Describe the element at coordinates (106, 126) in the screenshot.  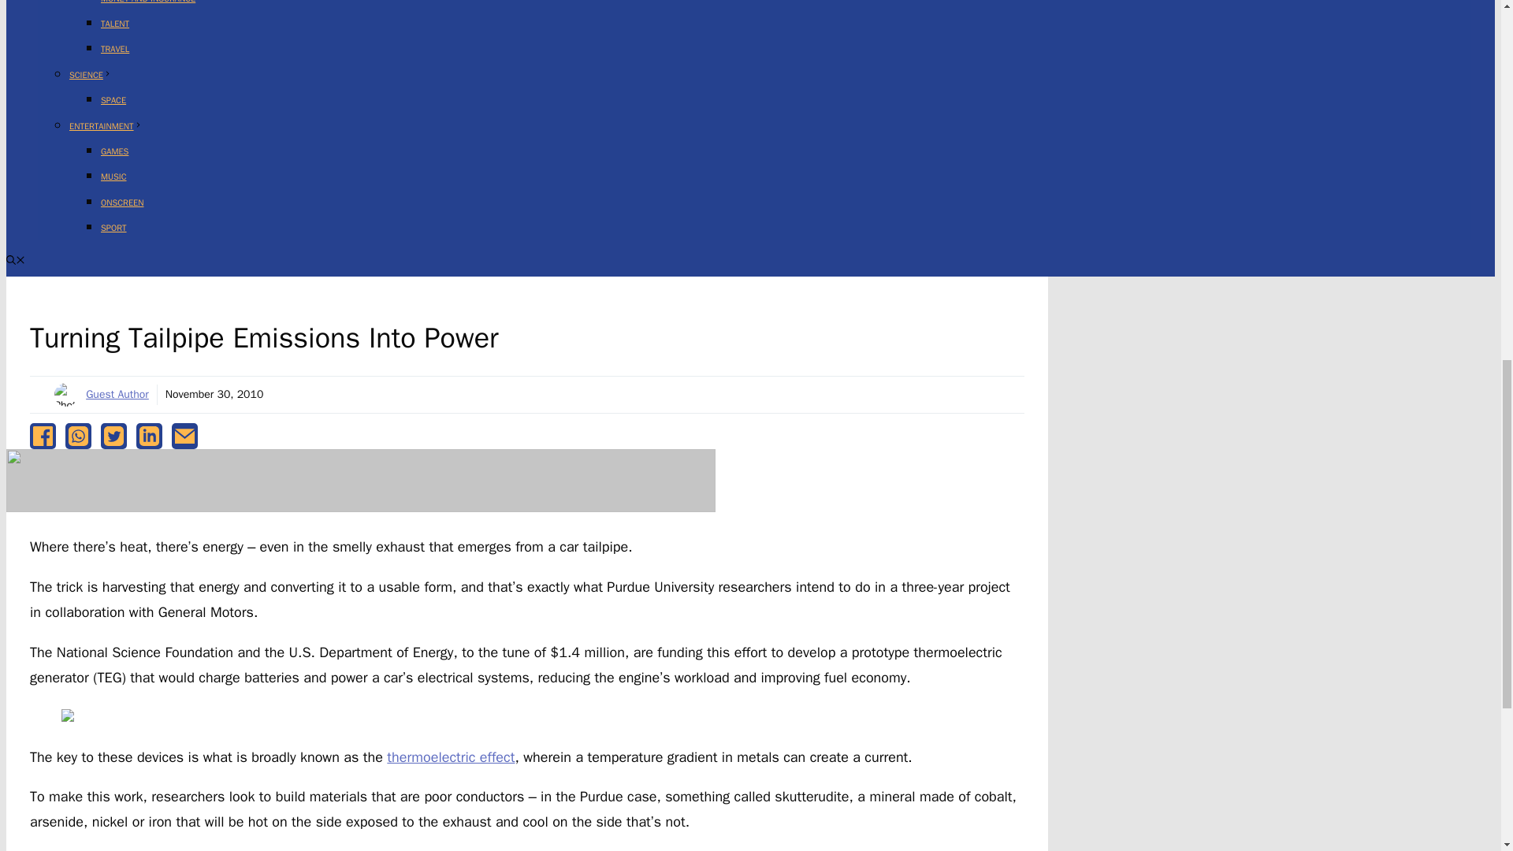
I see `ENTERTAINMENT` at that location.